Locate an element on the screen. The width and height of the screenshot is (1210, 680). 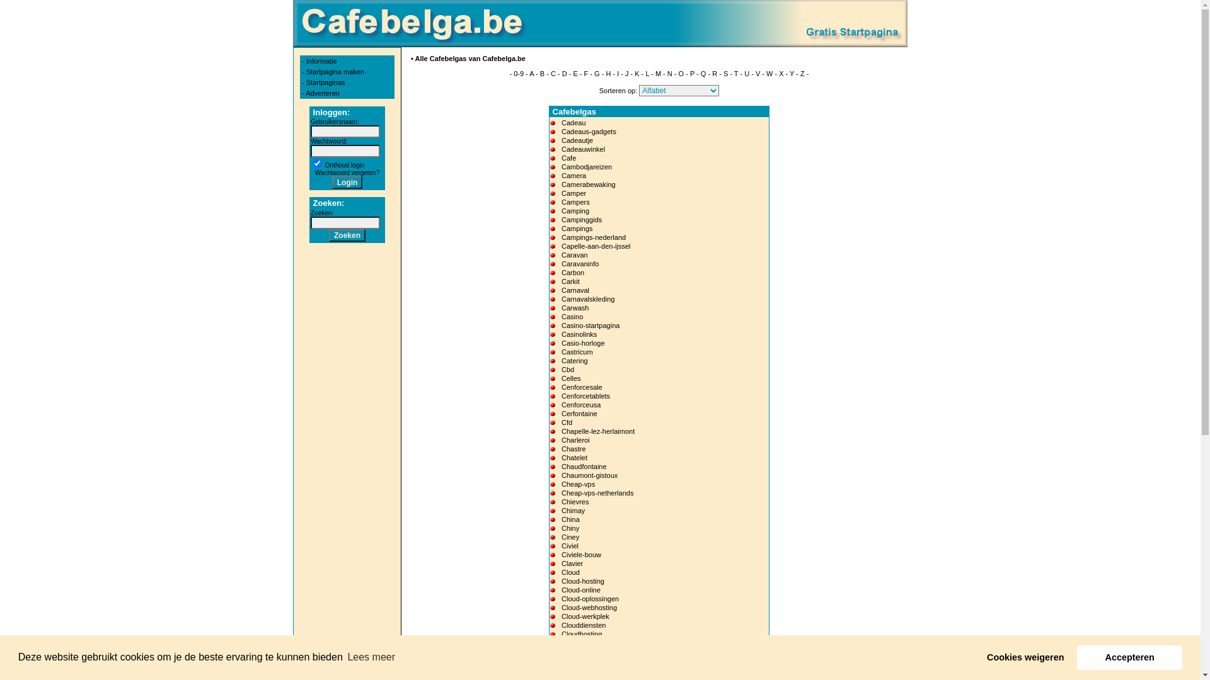
F is located at coordinates (586, 74).